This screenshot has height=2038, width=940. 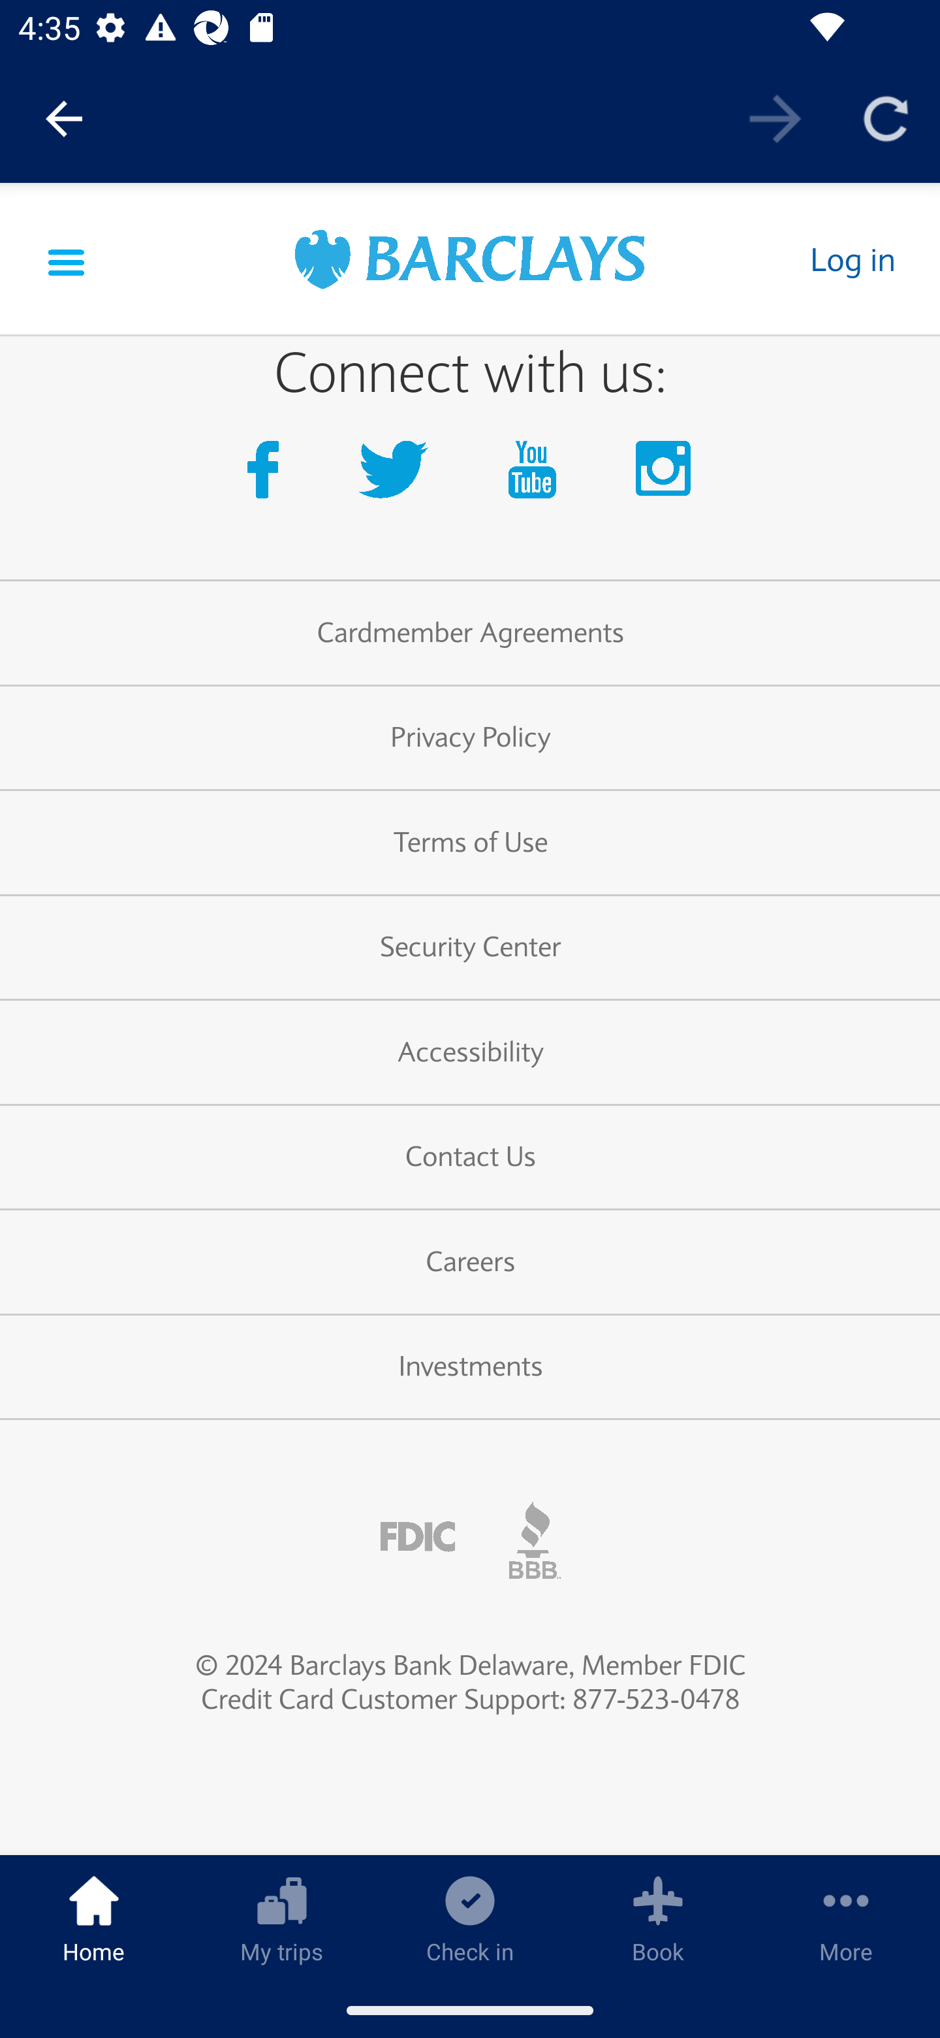 I want to click on My trips, so click(x=282, y=1918).